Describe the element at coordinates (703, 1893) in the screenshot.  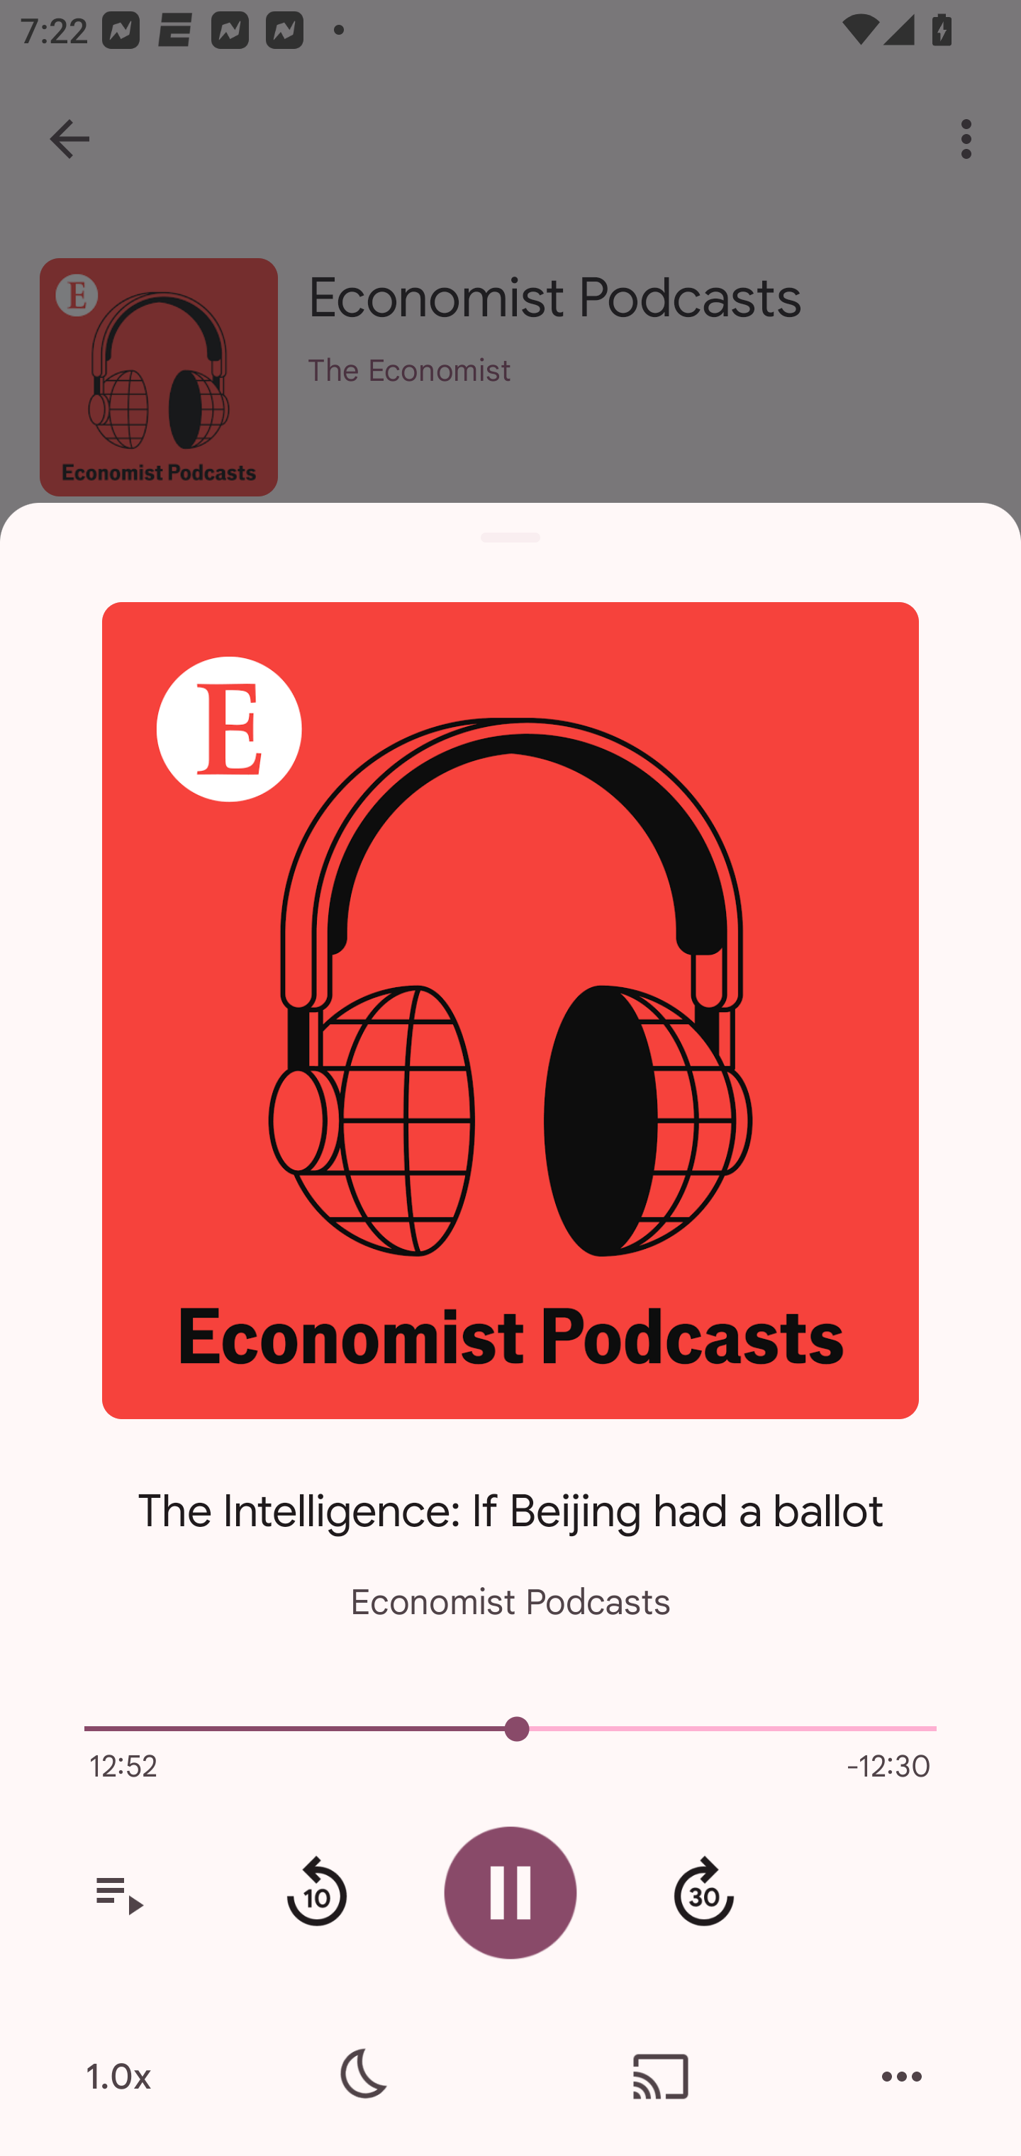
I see `Fast forward 30 second` at that location.